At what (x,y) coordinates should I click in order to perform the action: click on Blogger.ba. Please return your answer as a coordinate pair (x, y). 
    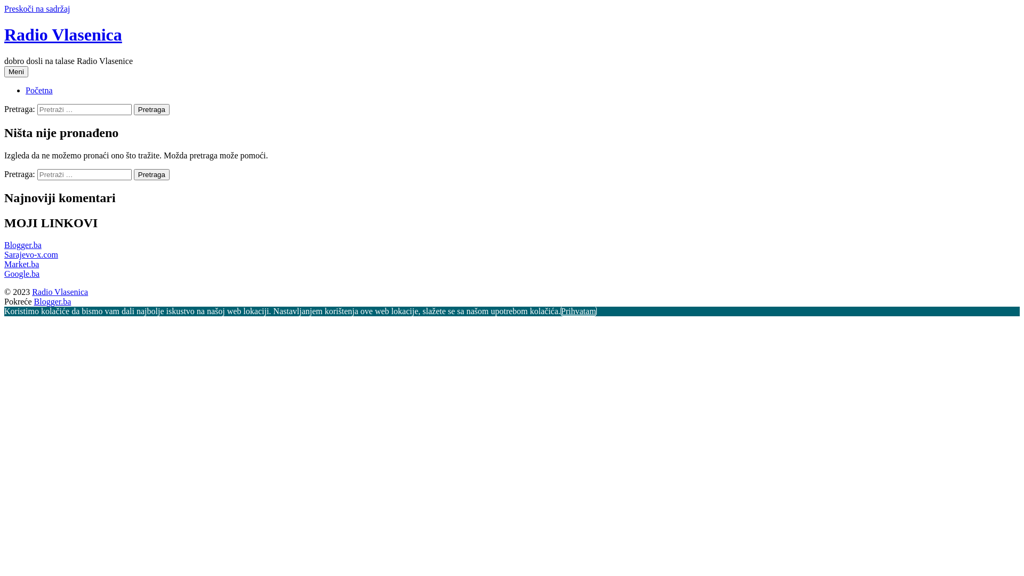
    Looking at the image, I should click on (53, 302).